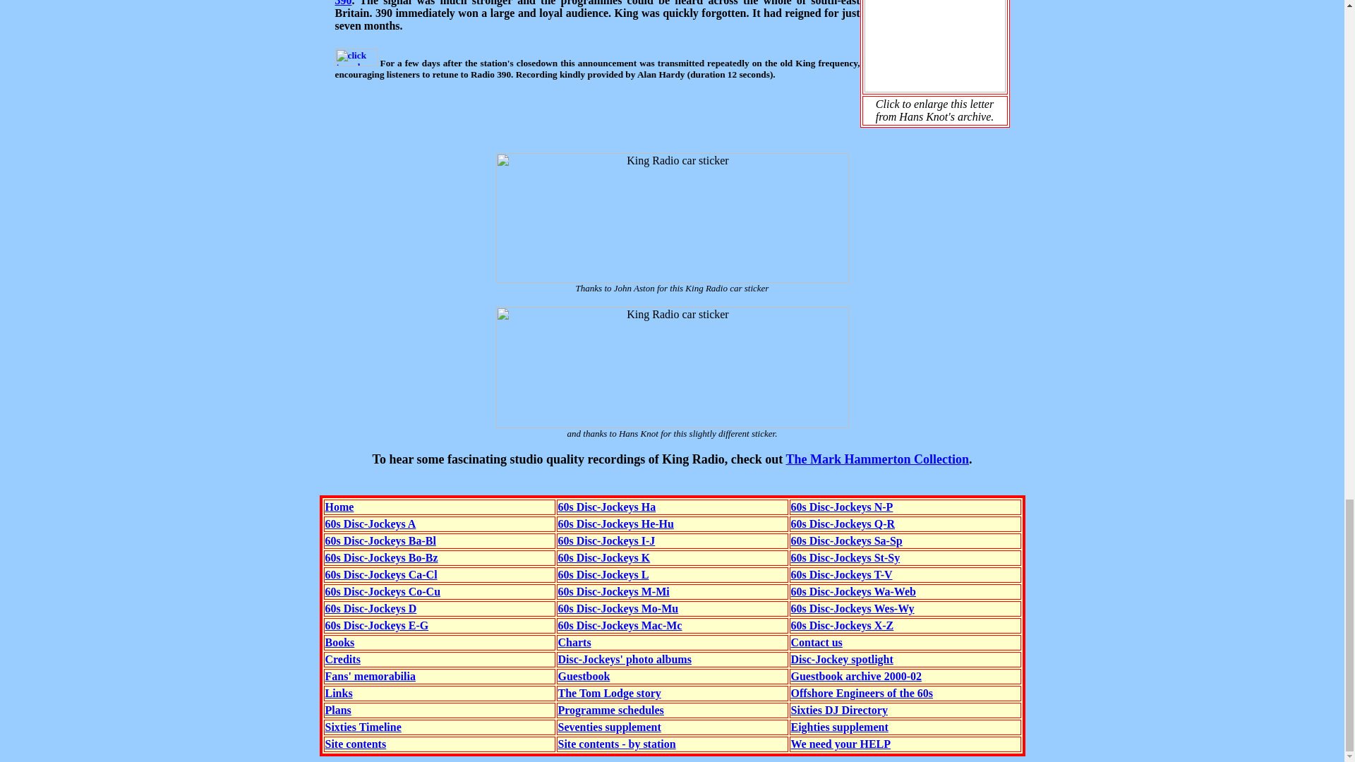  Describe the element at coordinates (339, 507) in the screenshot. I see `Home` at that location.